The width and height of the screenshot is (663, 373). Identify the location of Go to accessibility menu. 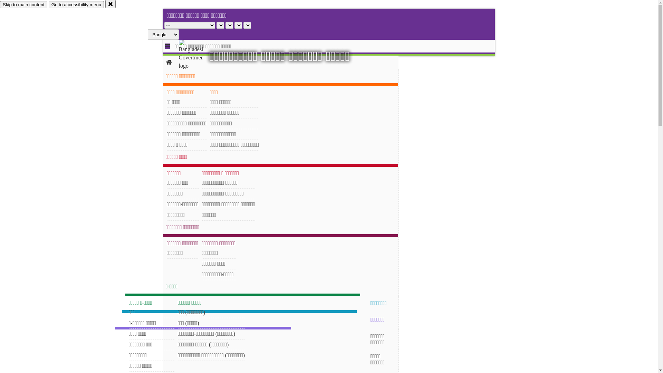
(76, 5).